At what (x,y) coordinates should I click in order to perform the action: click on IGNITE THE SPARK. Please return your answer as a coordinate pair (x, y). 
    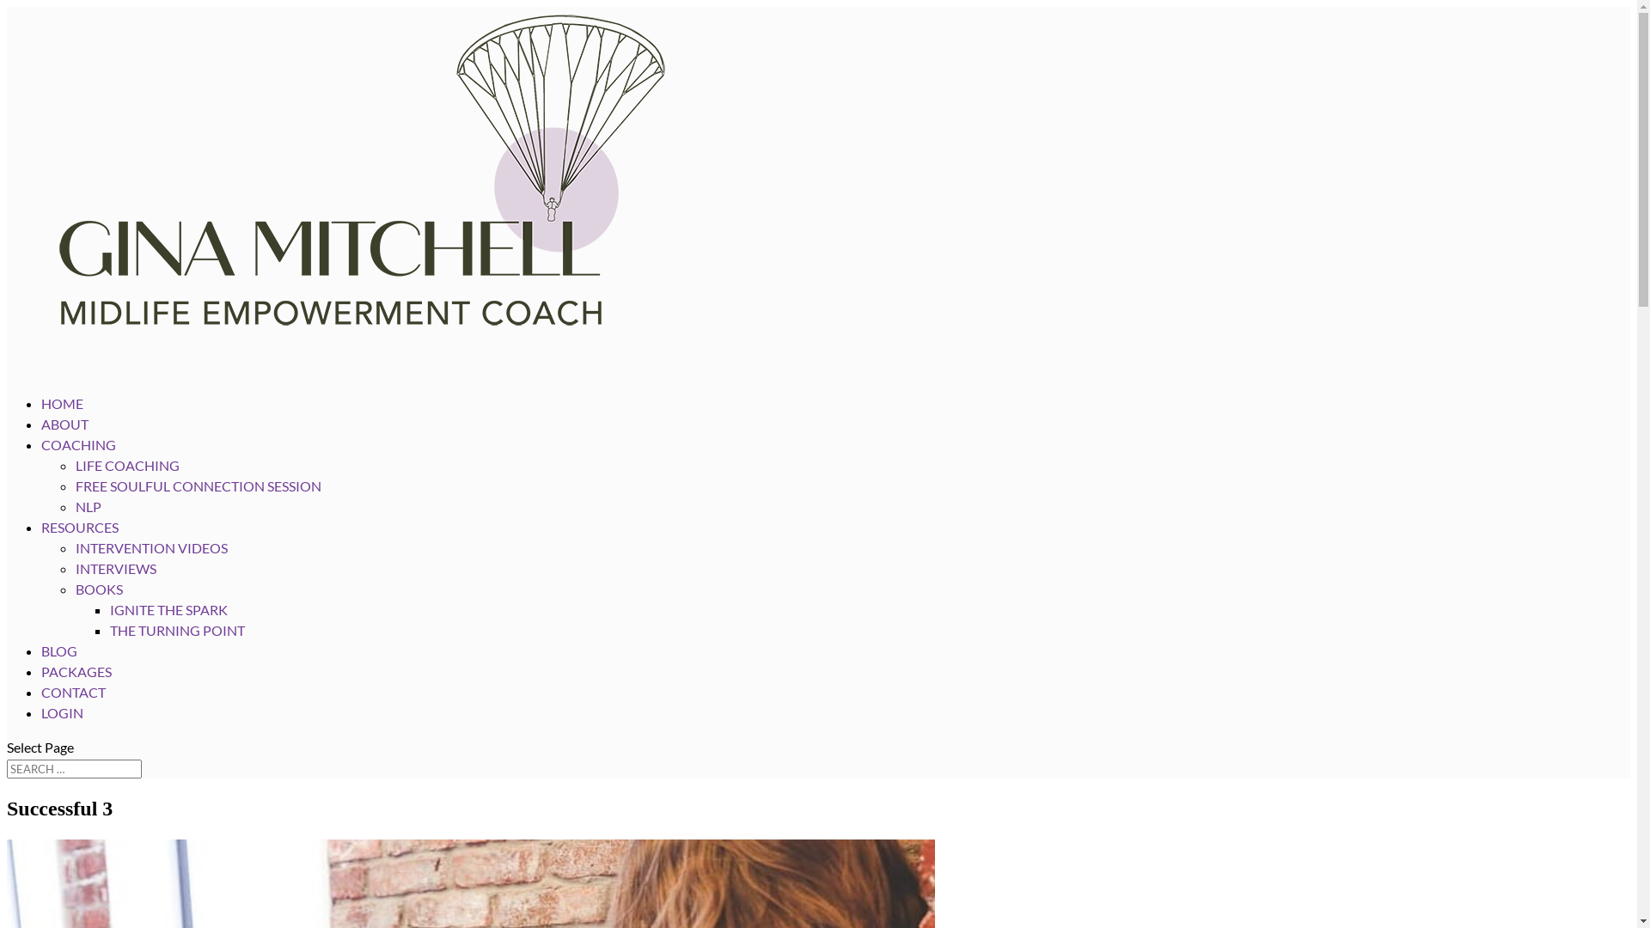
    Looking at the image, I should click on (168, 610).